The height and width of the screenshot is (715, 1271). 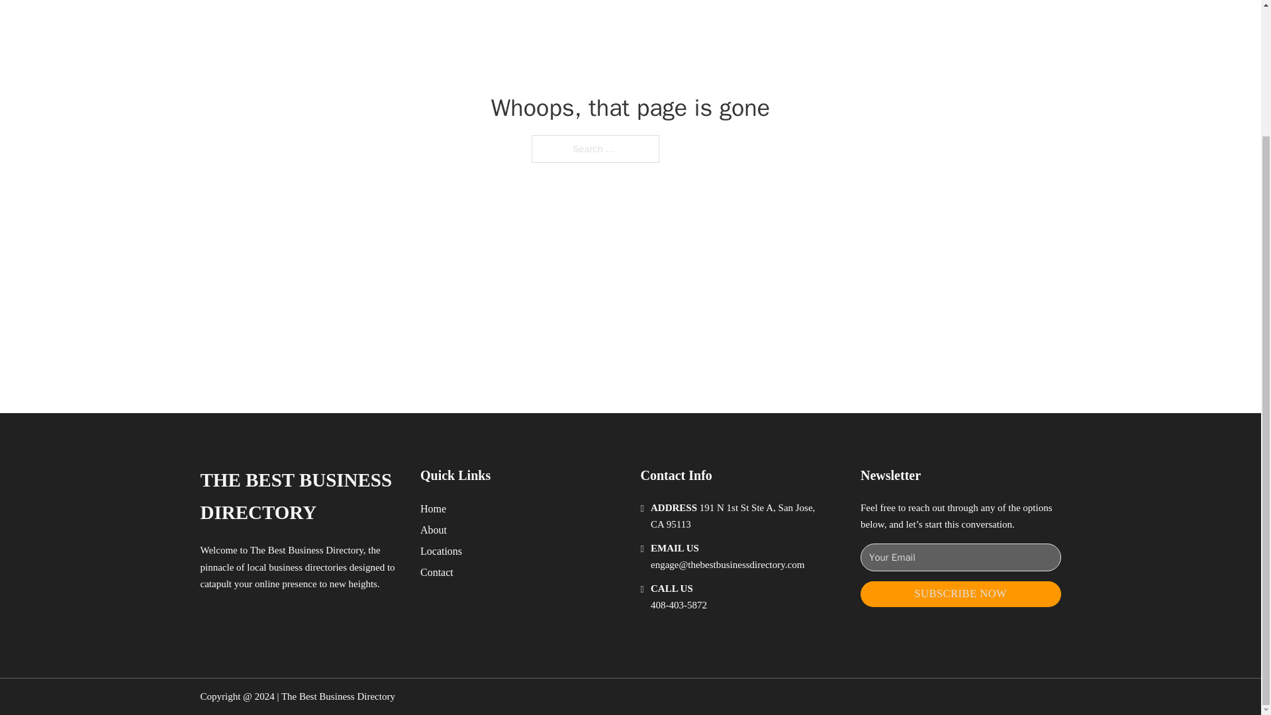 I want to click on THE BEST BUSINESS DIRECTORY, so click(x=299, y=497).